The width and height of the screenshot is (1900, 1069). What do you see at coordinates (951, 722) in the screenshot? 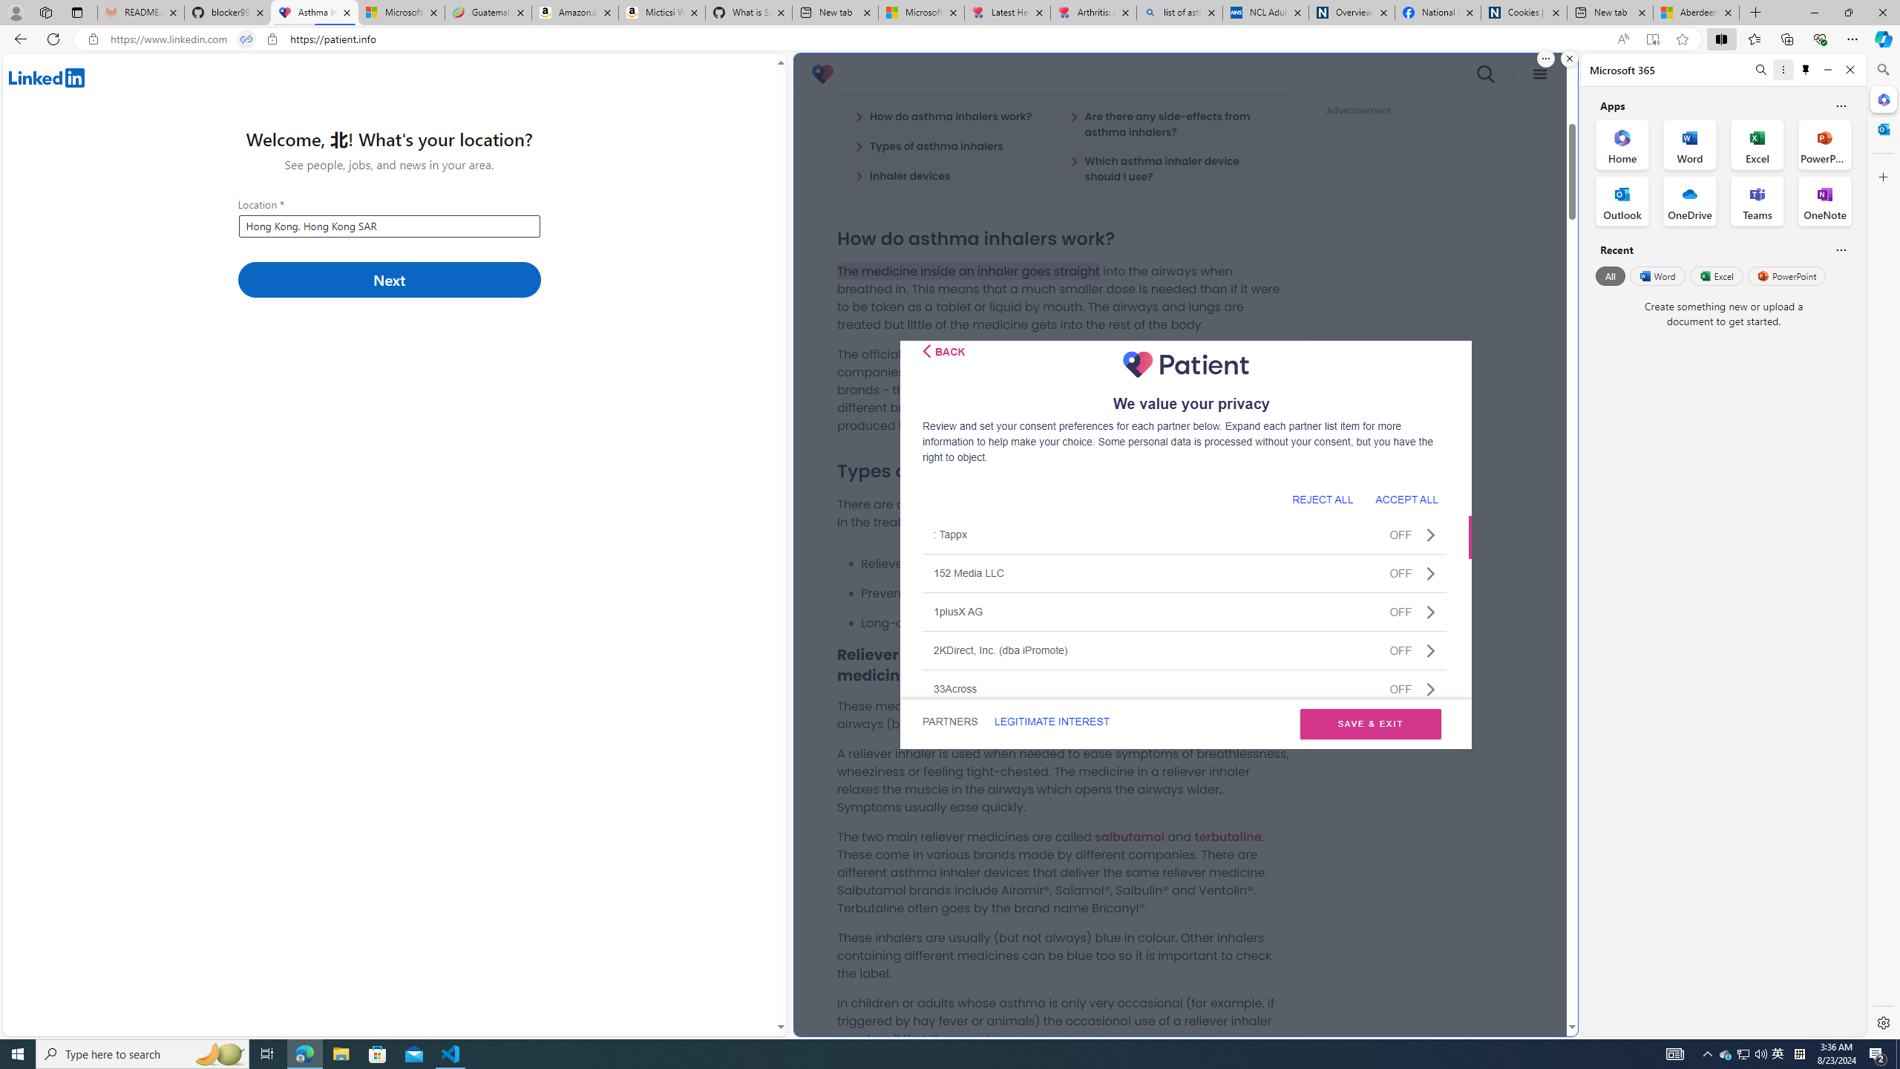
I see `PARTNERS` at bounding box center [951, 722].